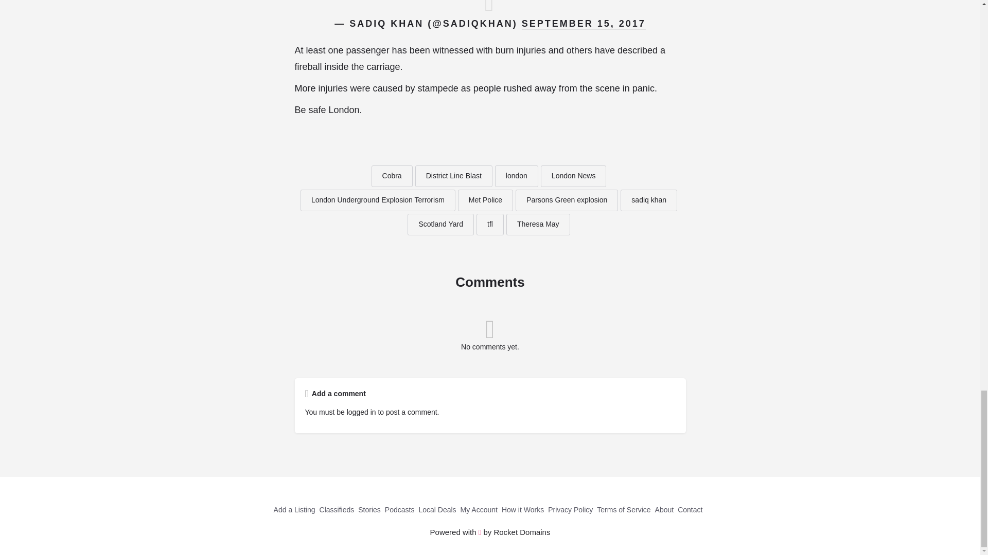  What do you see at coordinates (567, 200) in the screenshot?
I see `Parsons Green explosion` at bounding box center [567, 200].